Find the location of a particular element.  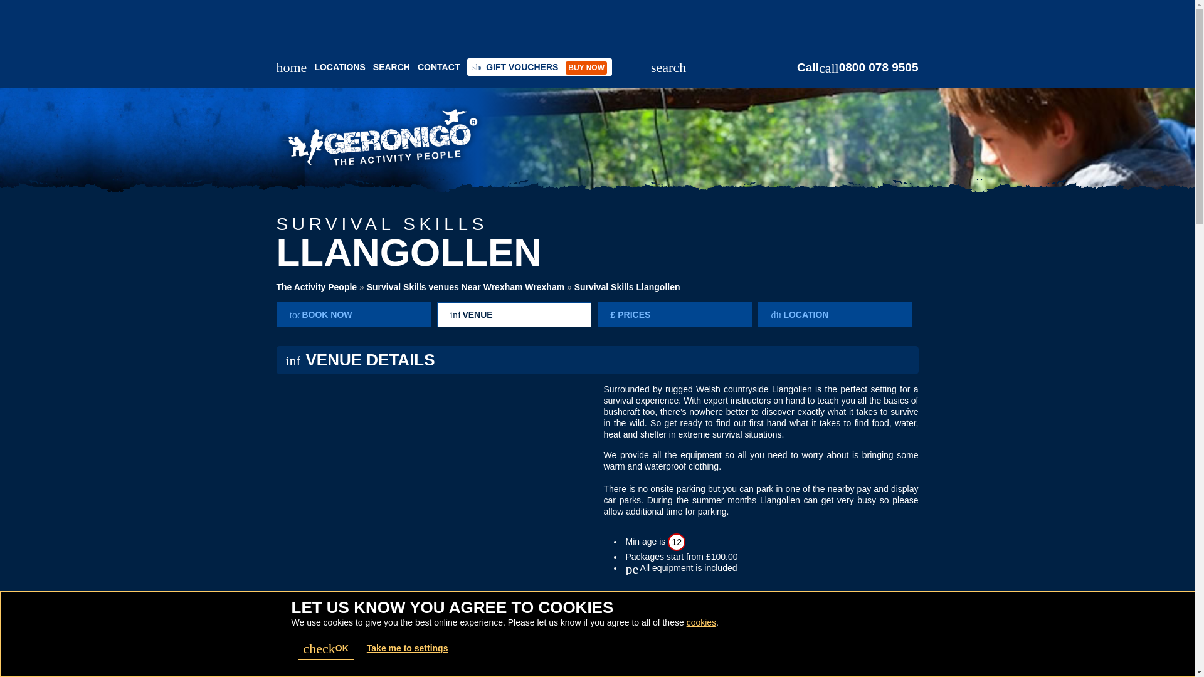

Survival Skills Llangollen is located at coordinates (627, 287).